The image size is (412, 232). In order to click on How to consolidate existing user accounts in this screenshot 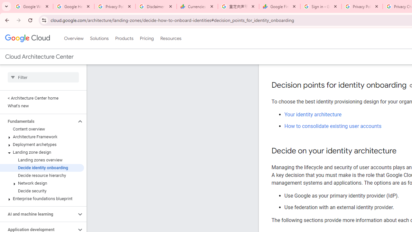, I will do `click(333, 126)`.